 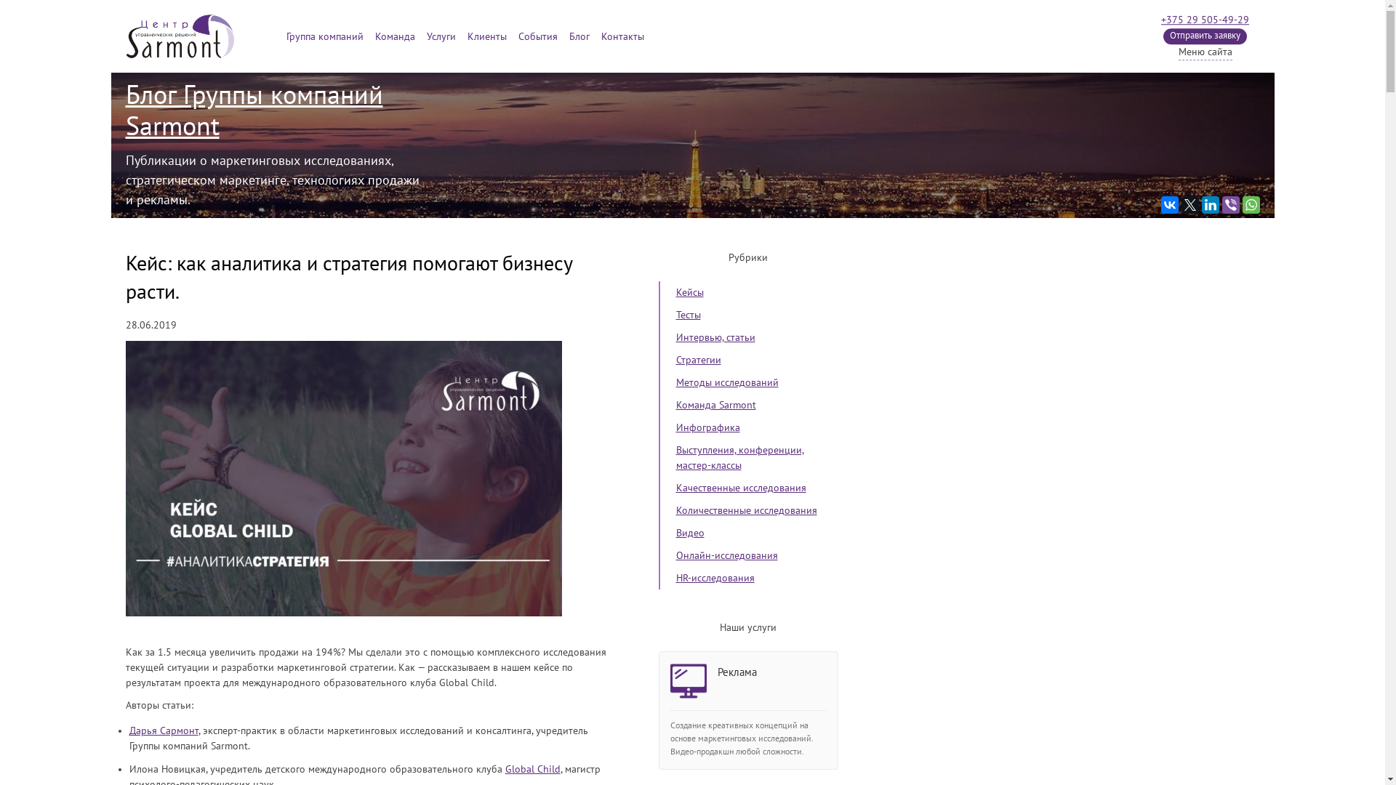 I want to click on +375 29 505-49-29, so click(x=1206, y=20).